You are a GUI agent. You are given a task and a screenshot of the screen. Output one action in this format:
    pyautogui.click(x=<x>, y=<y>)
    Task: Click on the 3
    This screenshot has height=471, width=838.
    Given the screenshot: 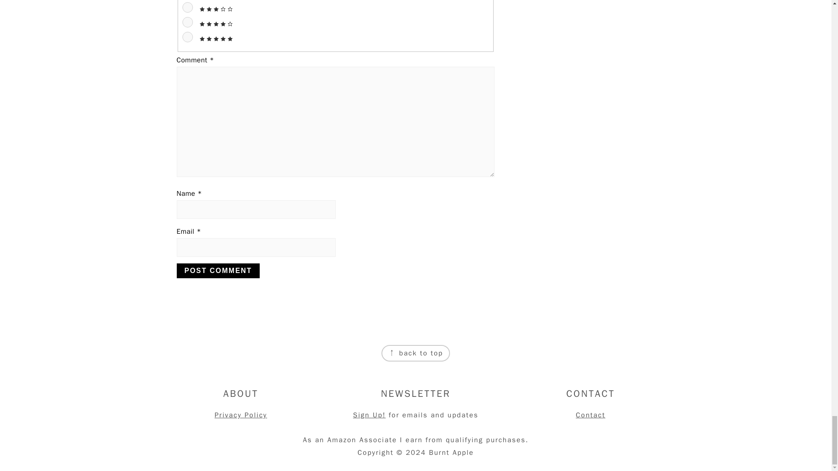 What is the action you would take?
    pyautogui.click(x=188, y=7)
    